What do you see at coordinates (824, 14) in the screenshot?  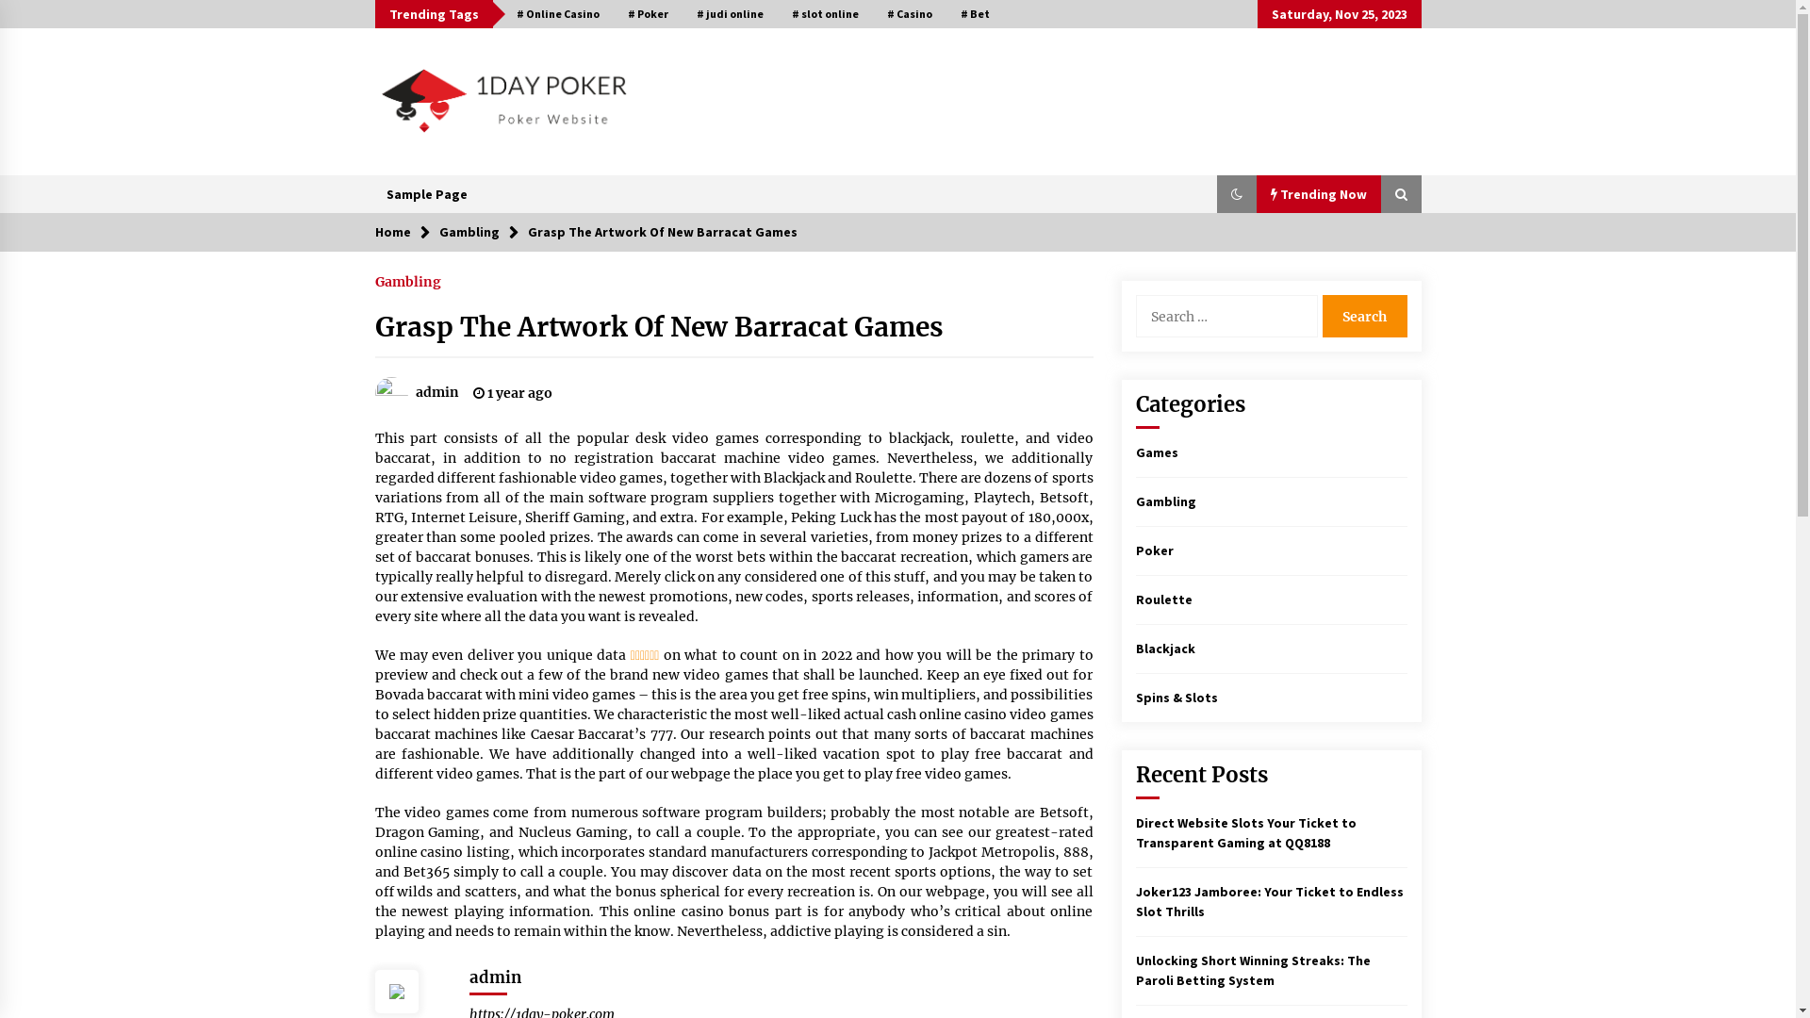 I see `# slot online` at bounding box center [824, 14].